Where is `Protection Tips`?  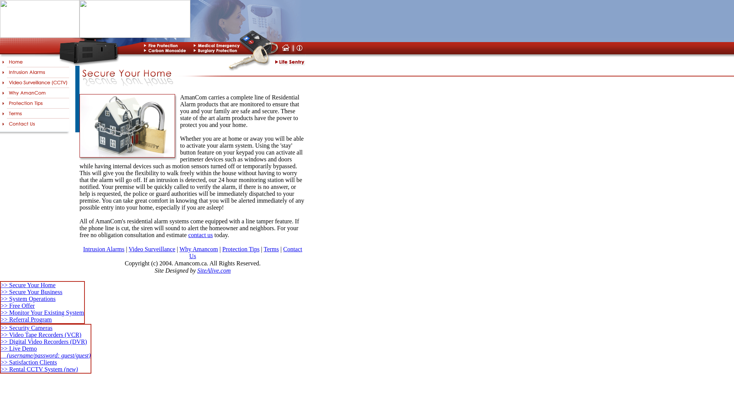 Protection Tips is located at coordinates (241, 249).